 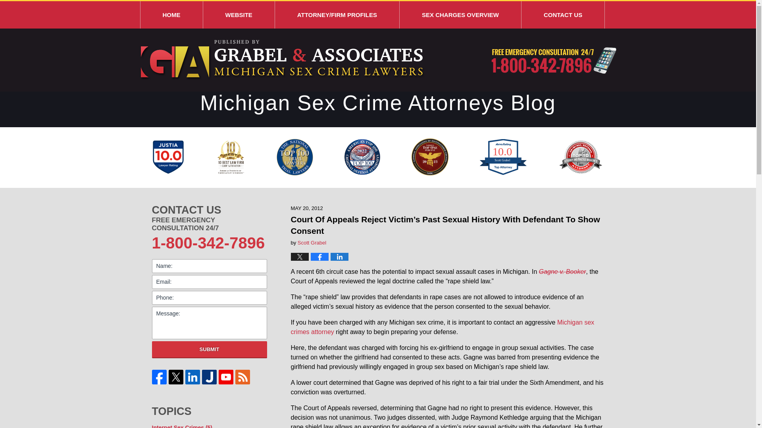 What do you see at coordinates (442, 327) in the screenshot?
I see `Michigan sex crimes attorney` at bounding box center [442, 327].